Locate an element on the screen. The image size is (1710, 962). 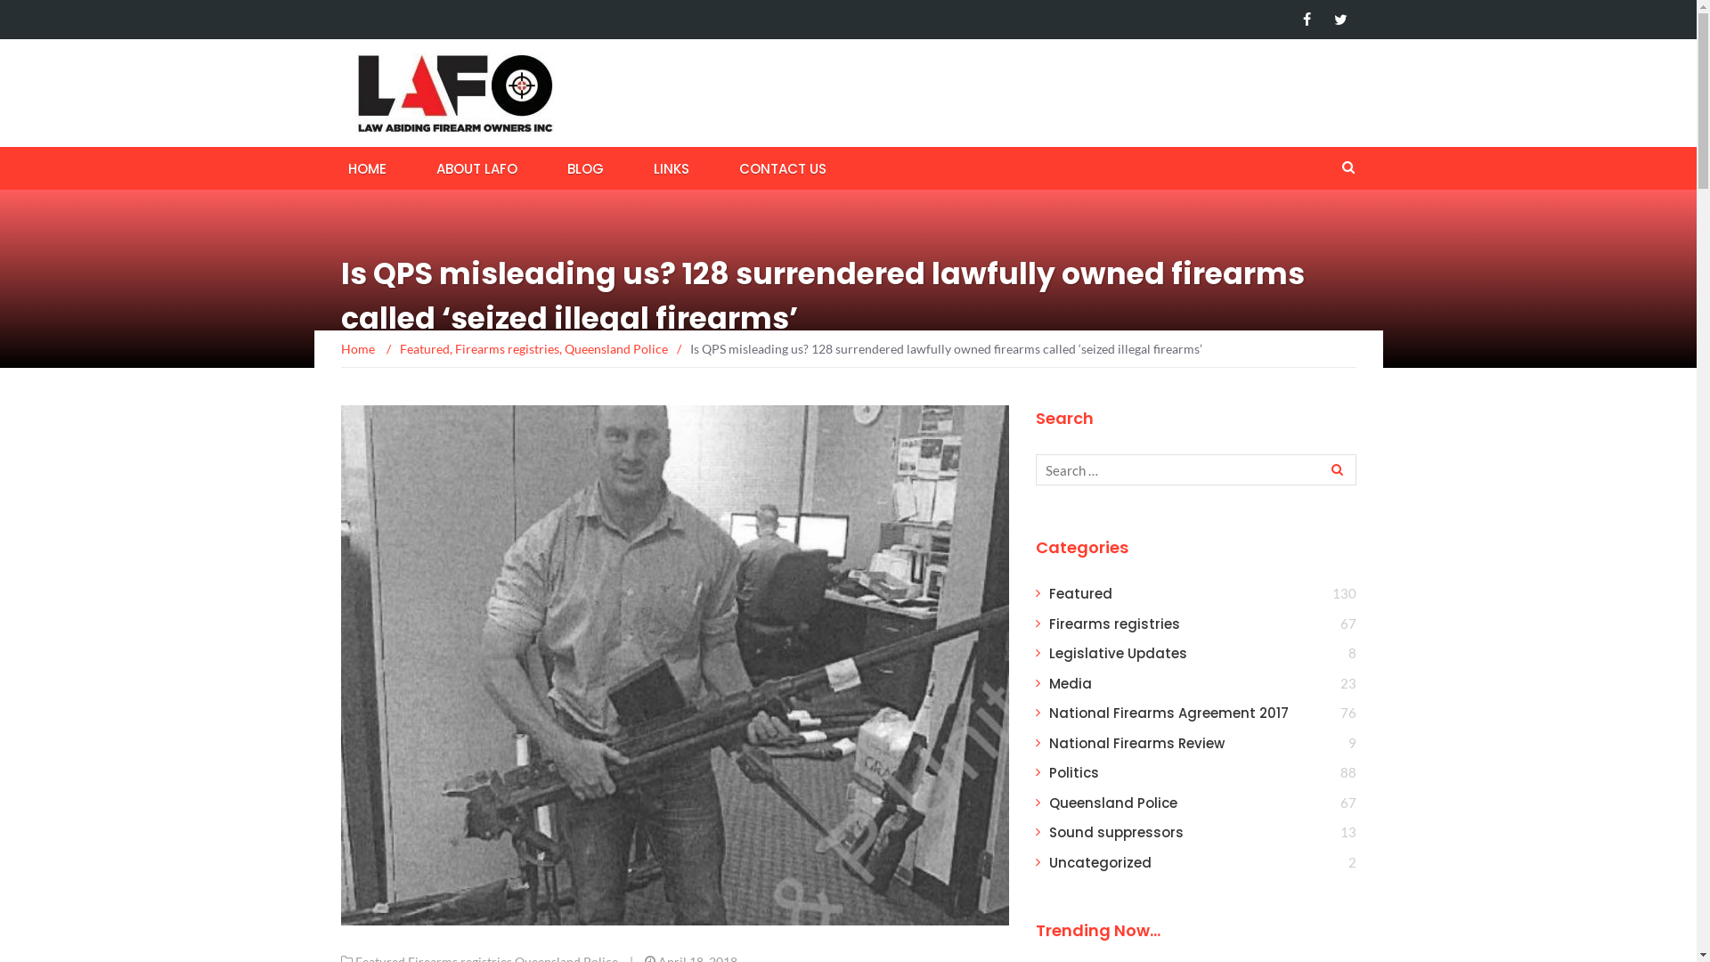
HOME is located at coordinates (367, 167).